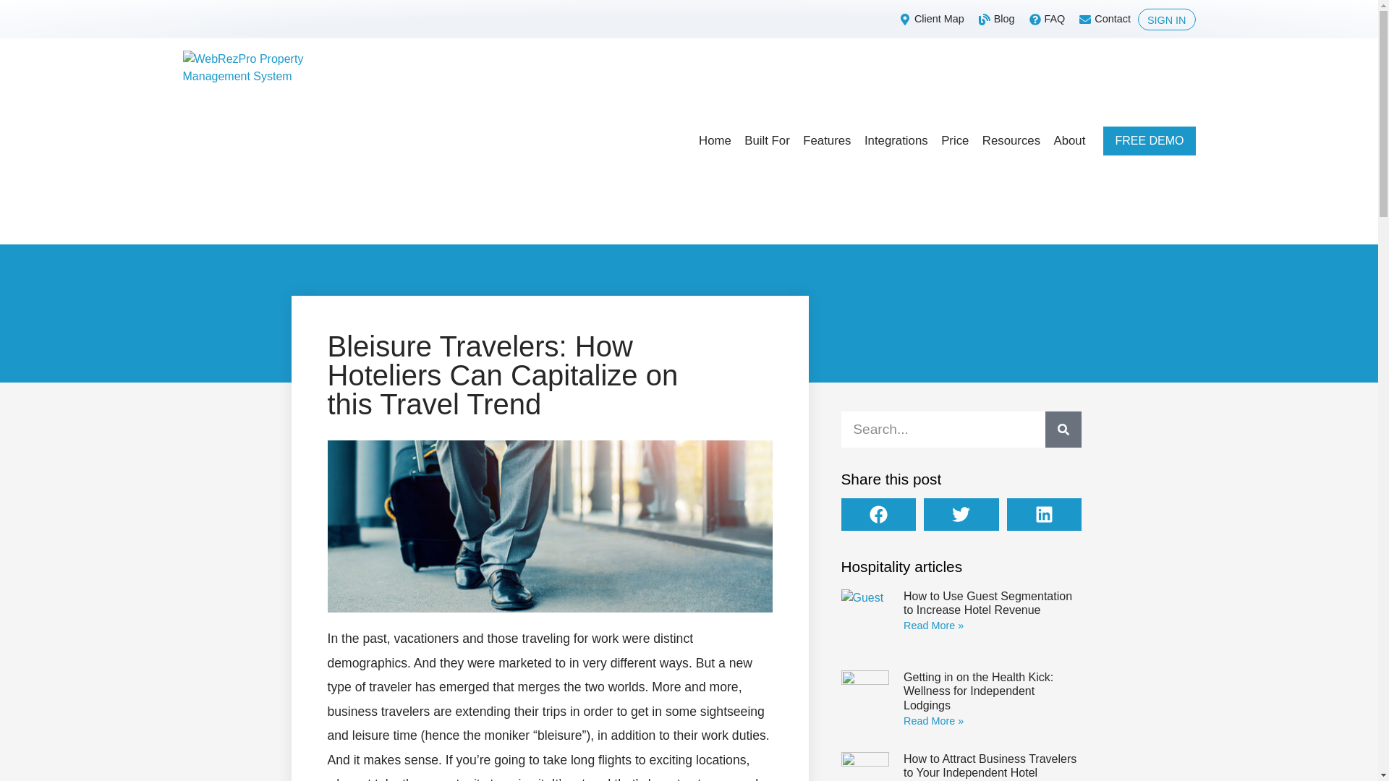 The image size is (1389, 781). What do you see at coordinates (995, 19) in the screenshot?
I see `Blog` at bounding box center [995, 19].